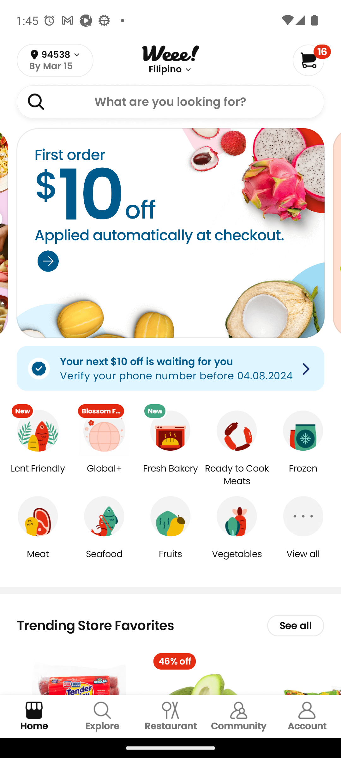 This screenshot has height=758, width=341. What do you see at coordinates (307, 716) in the screenshot?
I see `Account` at bounding box center [307, 716].